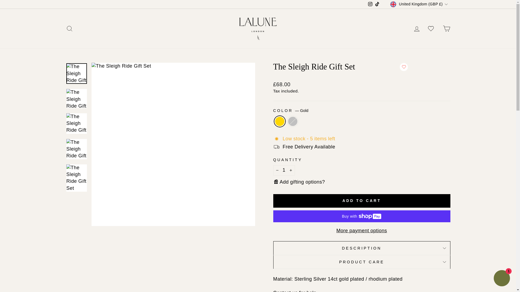  What do you see at coordinates (377, 4) in the screenshot?
I see `Lalune London on TikTok` at bounding box center [377, 4].